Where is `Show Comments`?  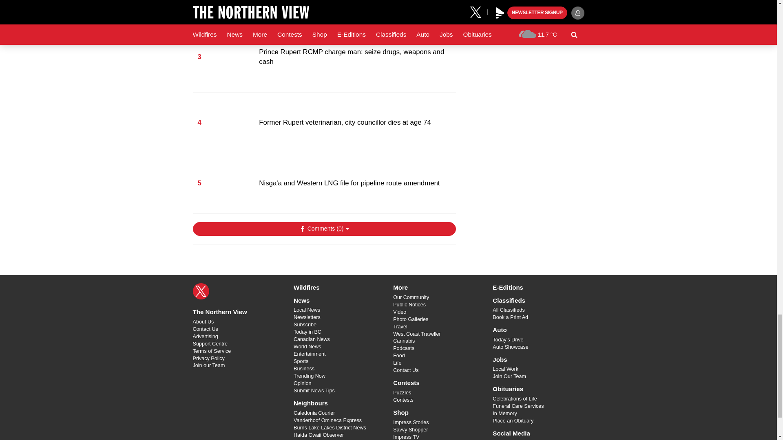 Show Comments is located at coordinates (324, 229).